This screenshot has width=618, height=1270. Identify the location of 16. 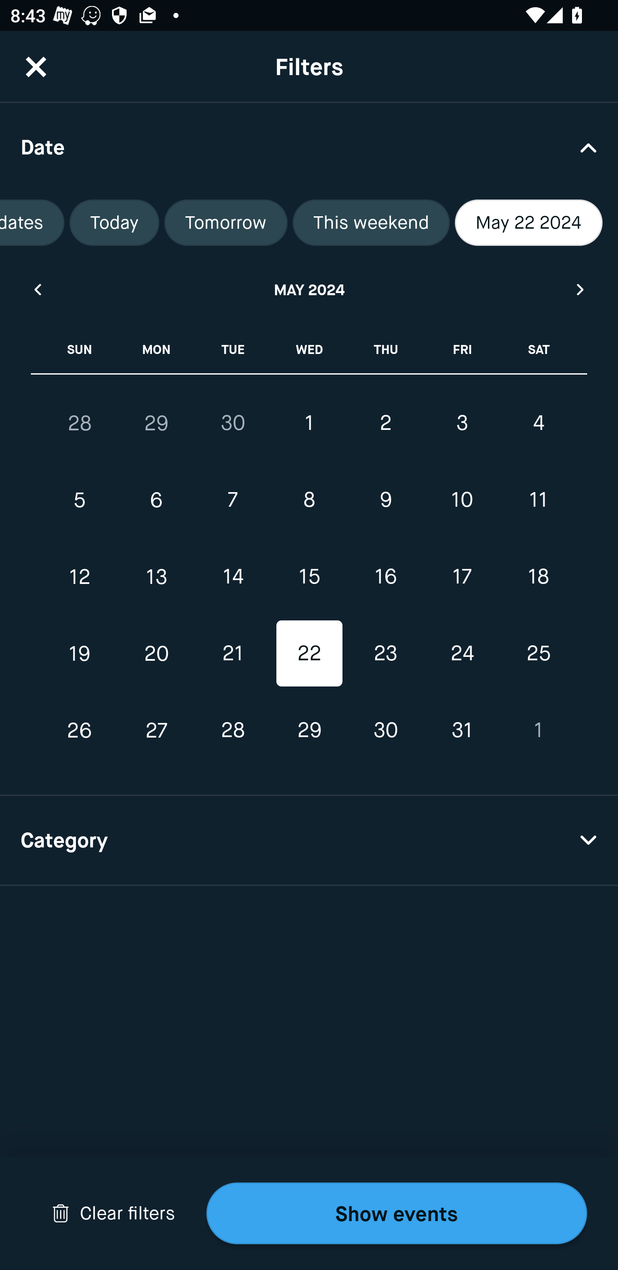
(385, 577).